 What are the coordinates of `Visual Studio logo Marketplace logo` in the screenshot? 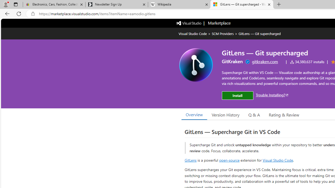 It's located at (203, 23).